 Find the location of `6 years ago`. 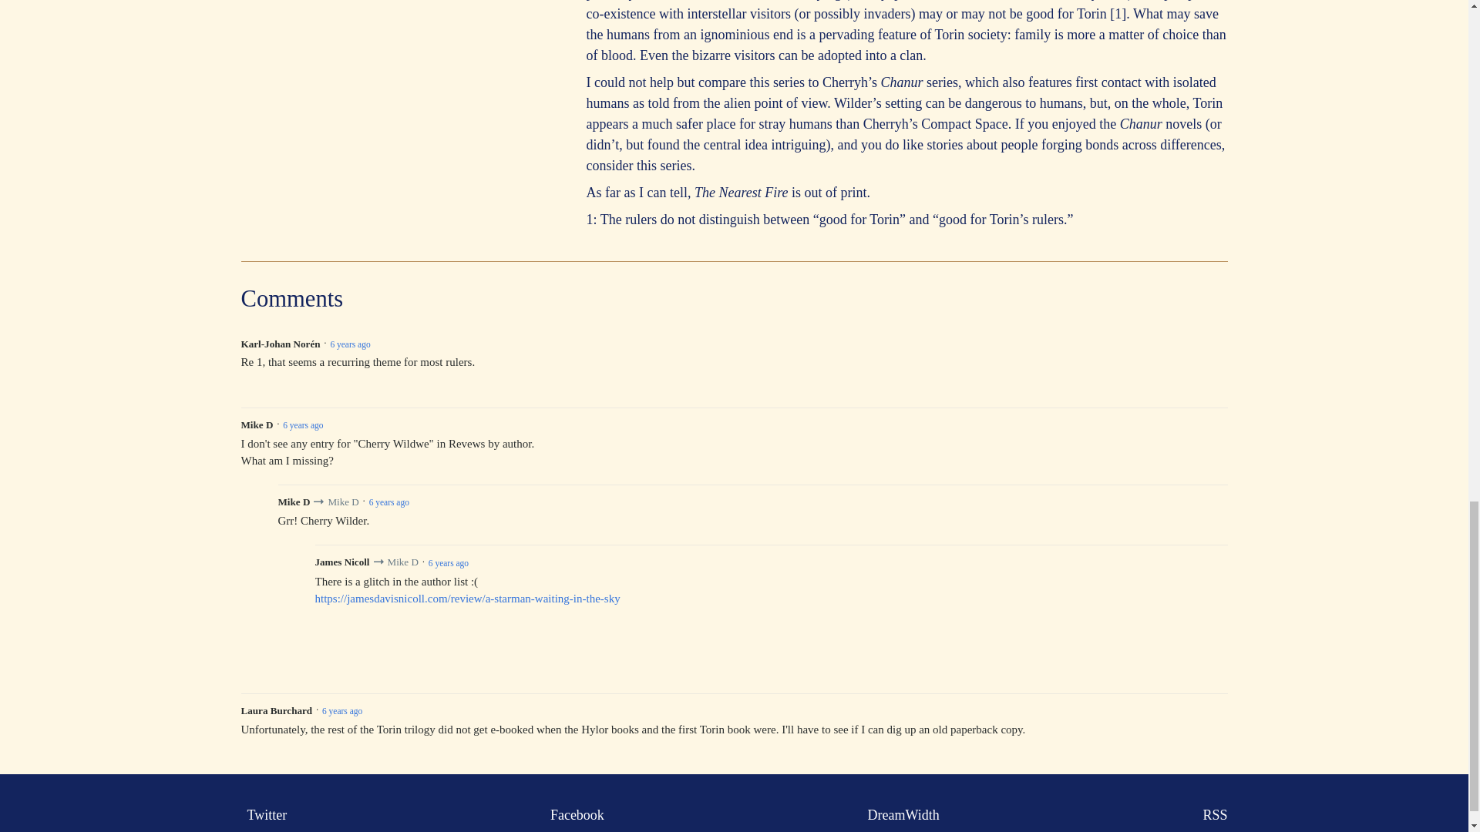

6 years ago is located at coordinates (449, 562).